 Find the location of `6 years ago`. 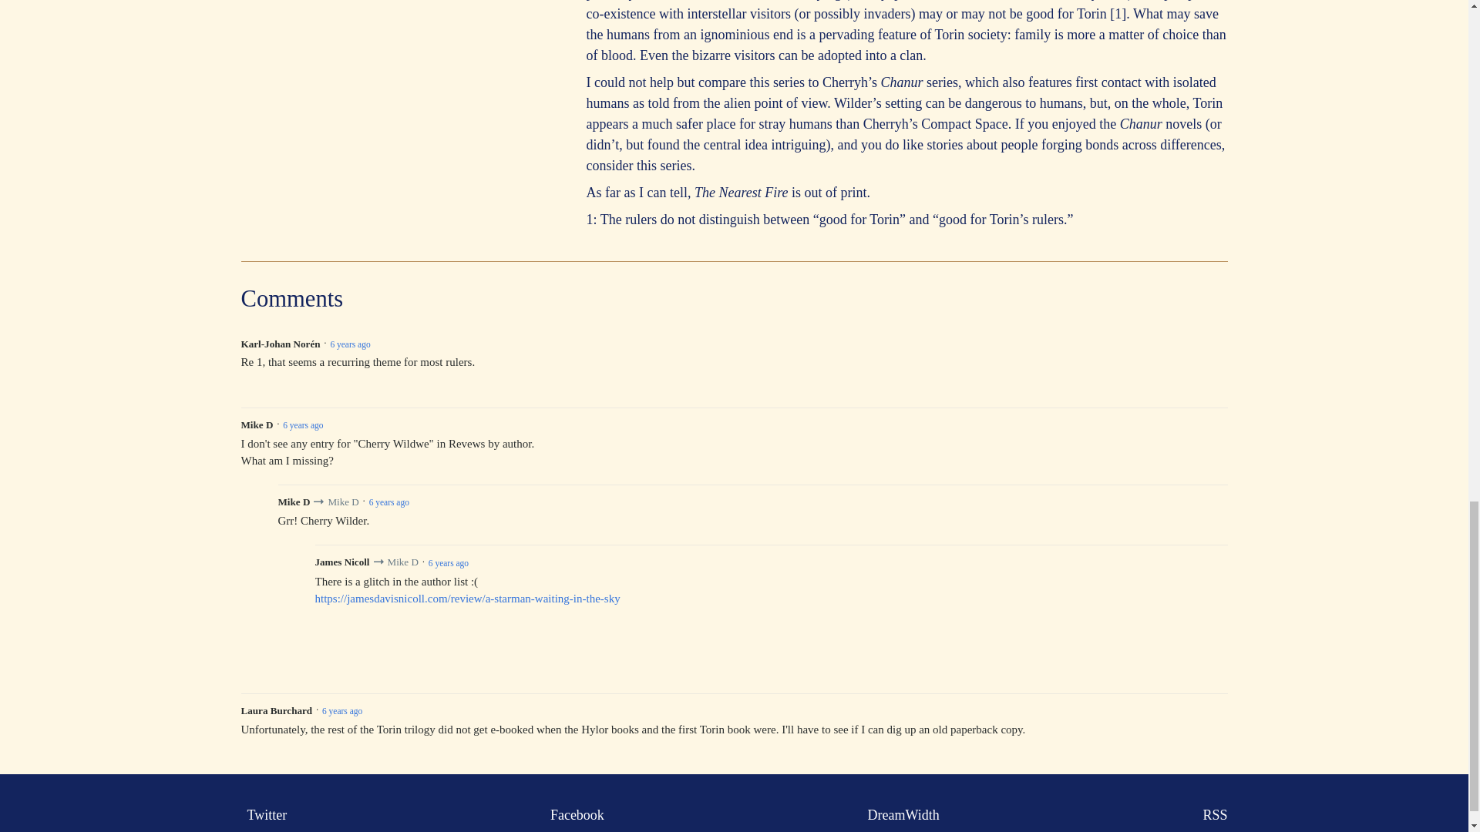

6 years ago is located at coordinates (449, 562).